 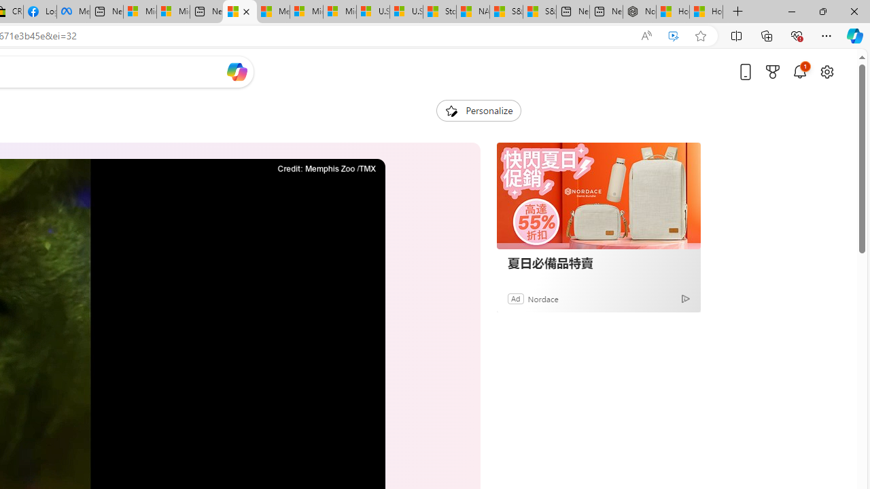 What do you see at coordinates (73, 12) in the screenshot?
I see `Meta Store` at bounding box center [73, 12].